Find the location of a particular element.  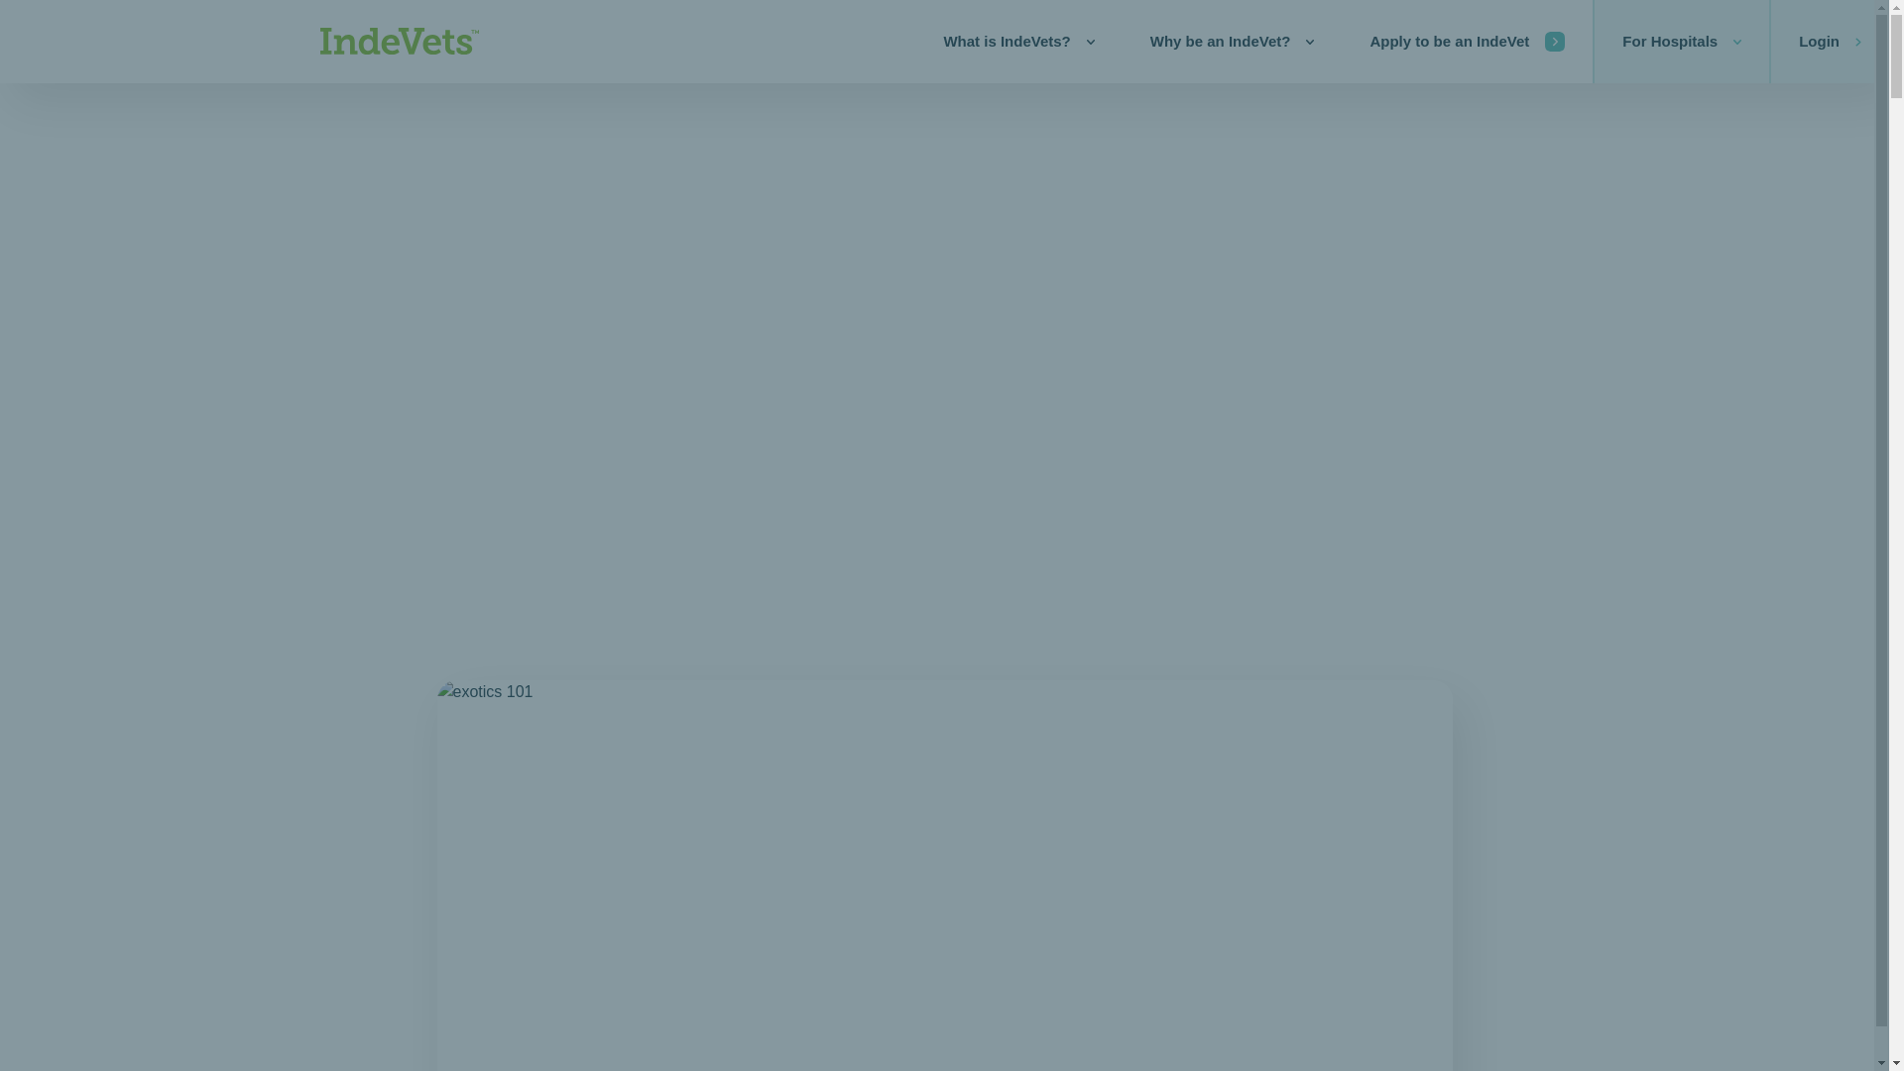

Apply to be an IndeVet is located at coordinates (1467, 42).